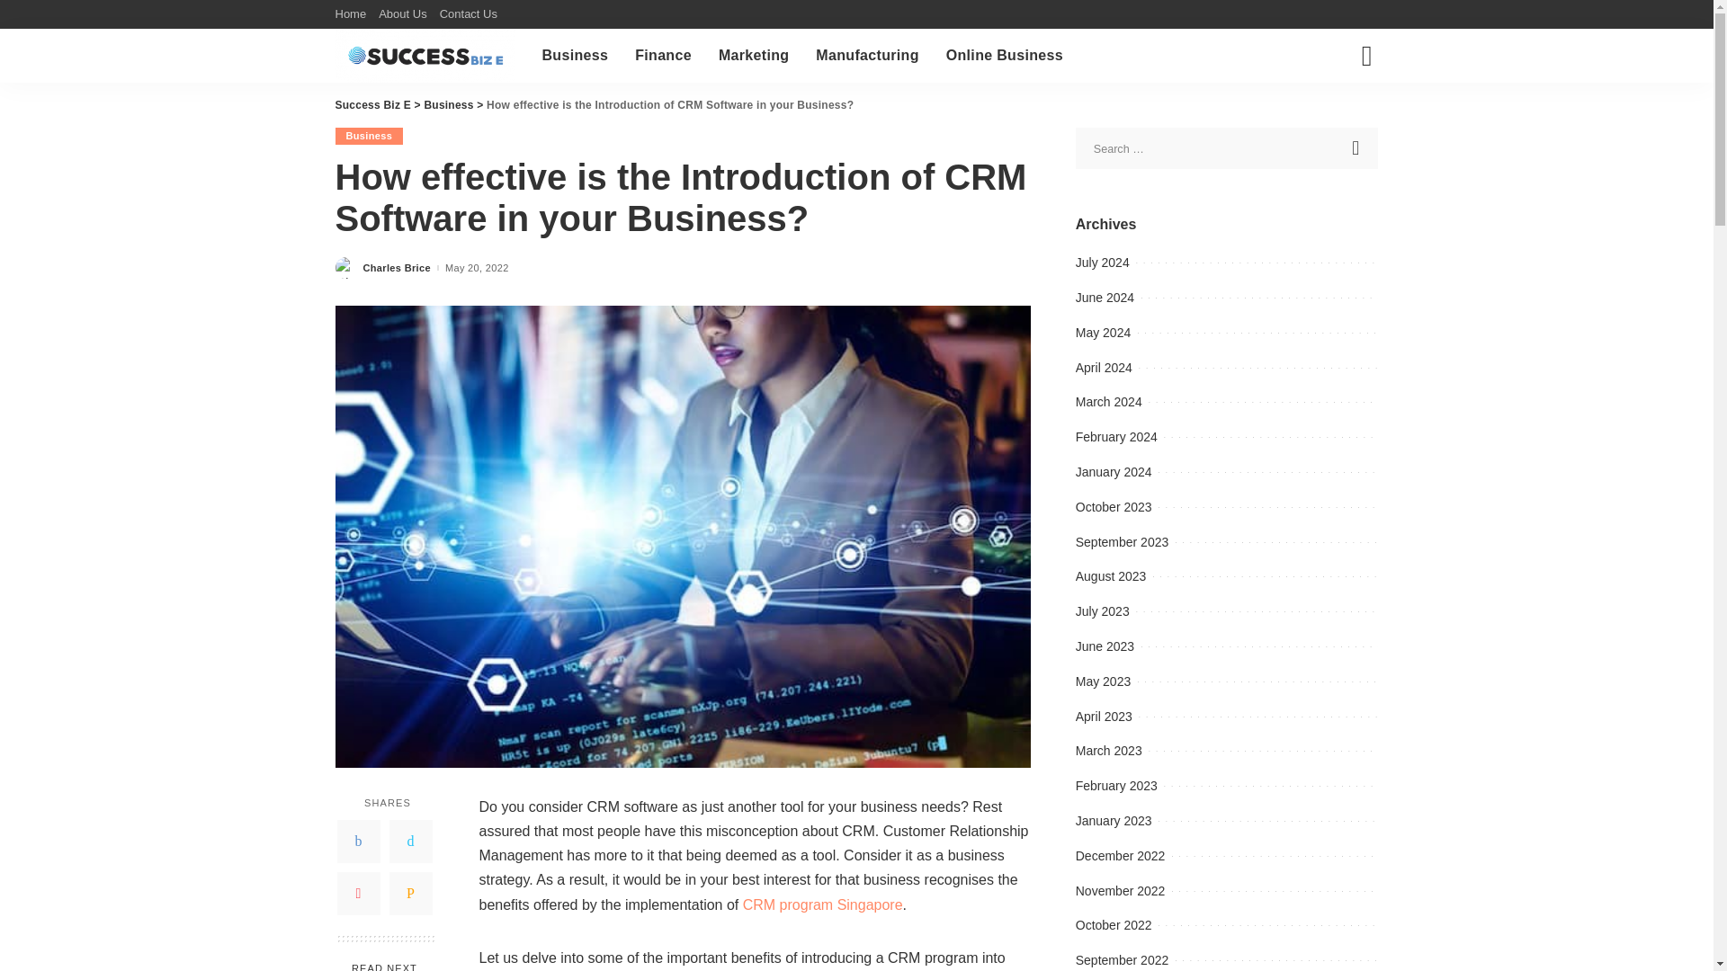  Describe the element at coordinates (448, 105) in the screenshot. I see `Go to the Business Category archives.` at that location.